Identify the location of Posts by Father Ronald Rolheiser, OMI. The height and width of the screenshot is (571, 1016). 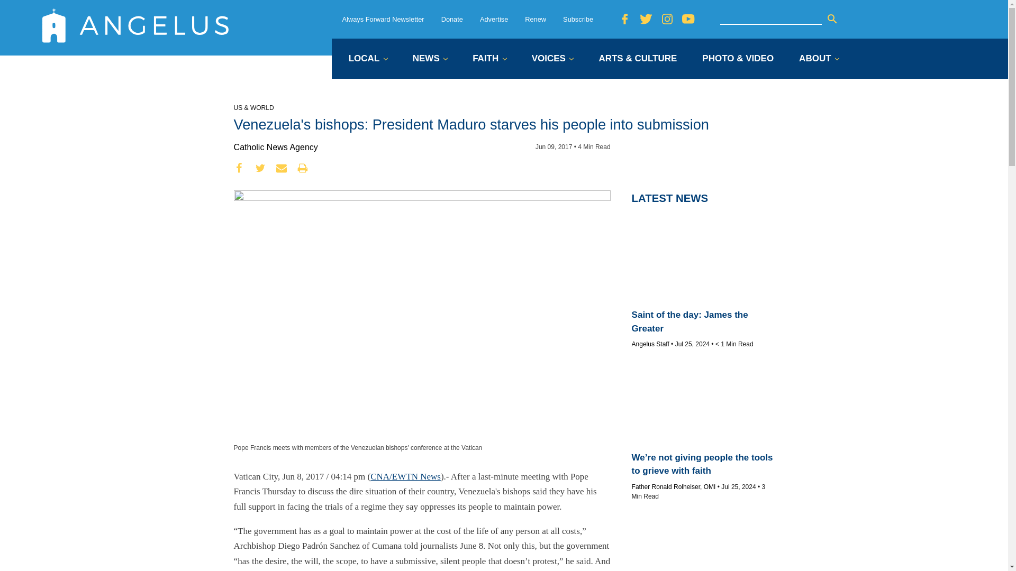
(674, 486).